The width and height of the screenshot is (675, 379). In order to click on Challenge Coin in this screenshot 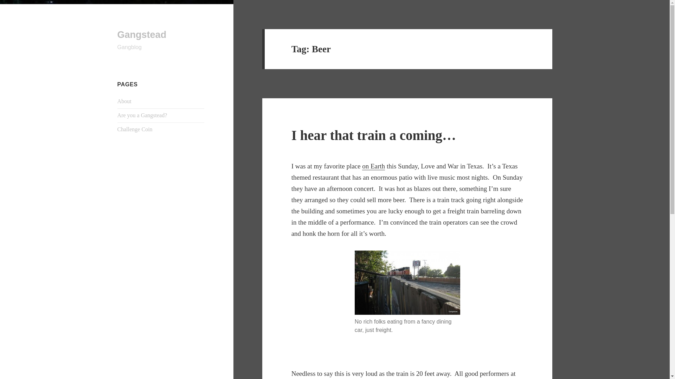, I will do `click(135, 129)`.